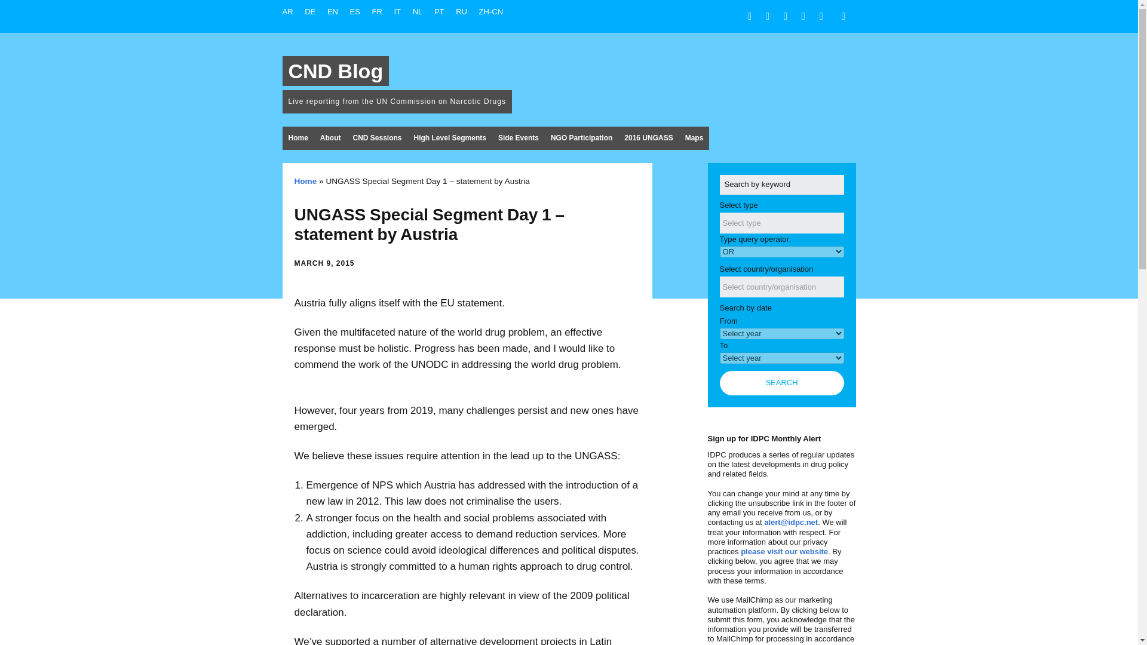 Image resolution: width=1147 pixels, height=645 pixels. I want to click on ZH-CN, so click(491, 11).